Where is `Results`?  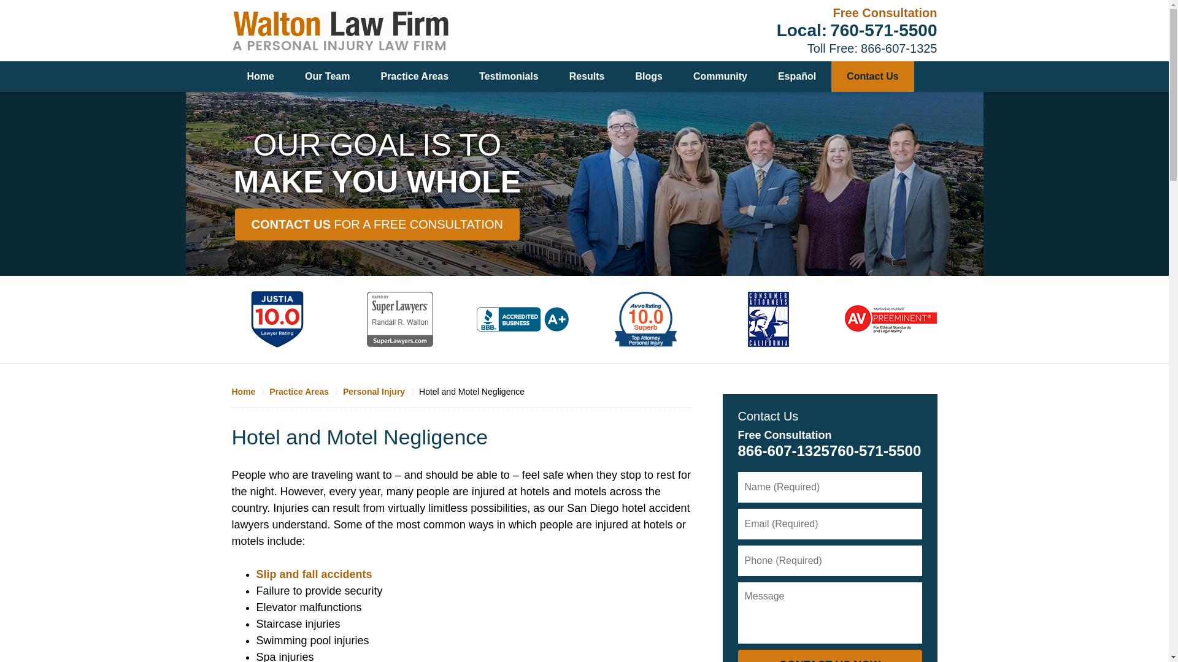 Results is located at coordinates (587, 77).